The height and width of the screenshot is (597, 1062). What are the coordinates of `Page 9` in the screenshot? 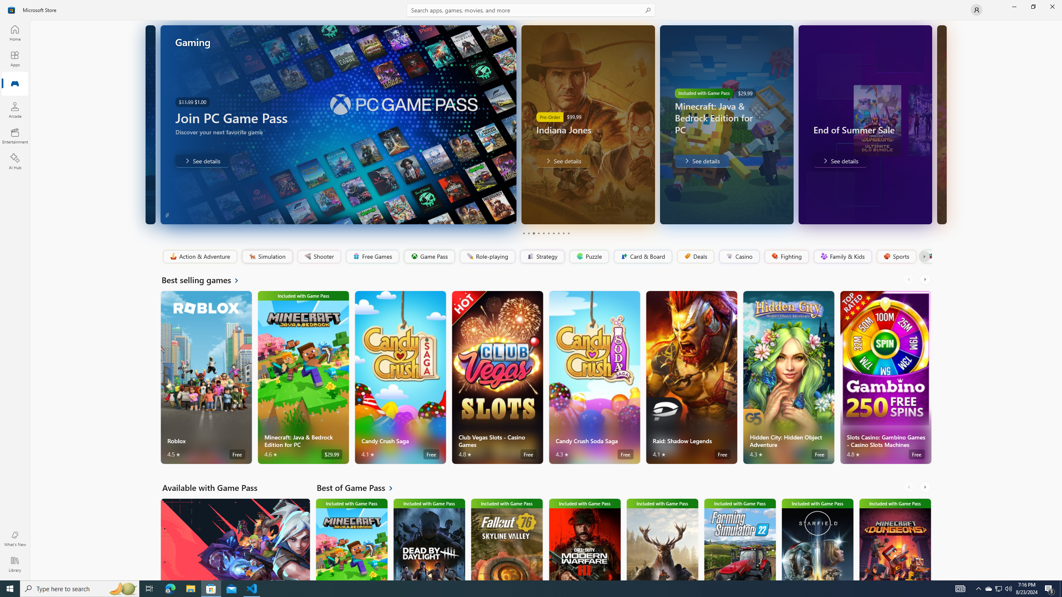 It's located at (563, 233).